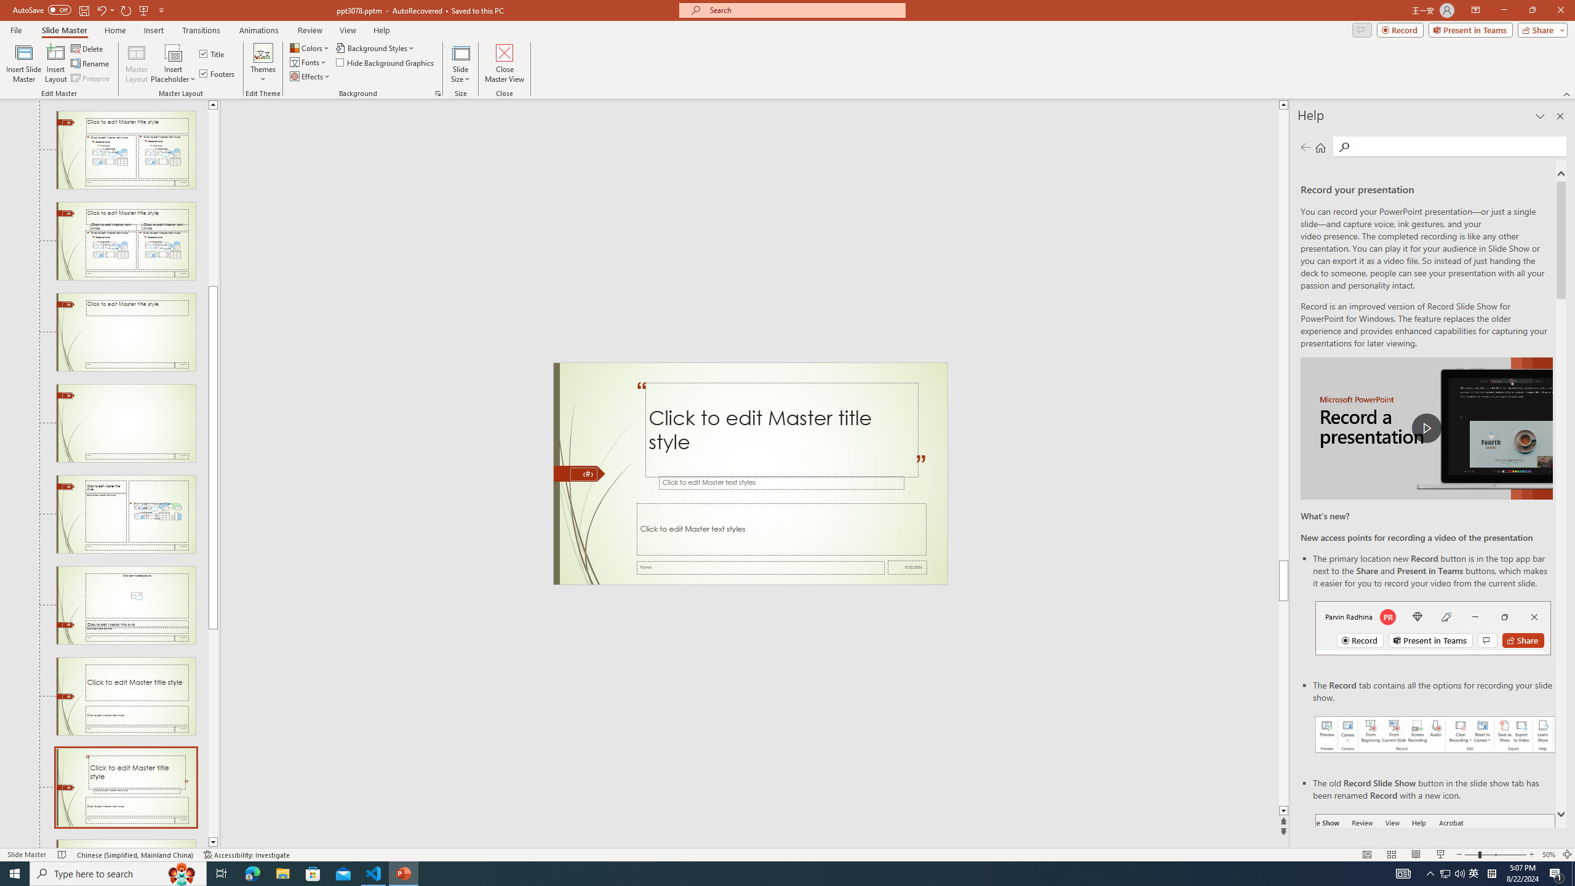 This screenshot has width=1575, height=886. What do you see at coordinates (1435, 735) in the screenshot?
I see `Record your presentations screenshot one` at bounding box center [1435, 735].